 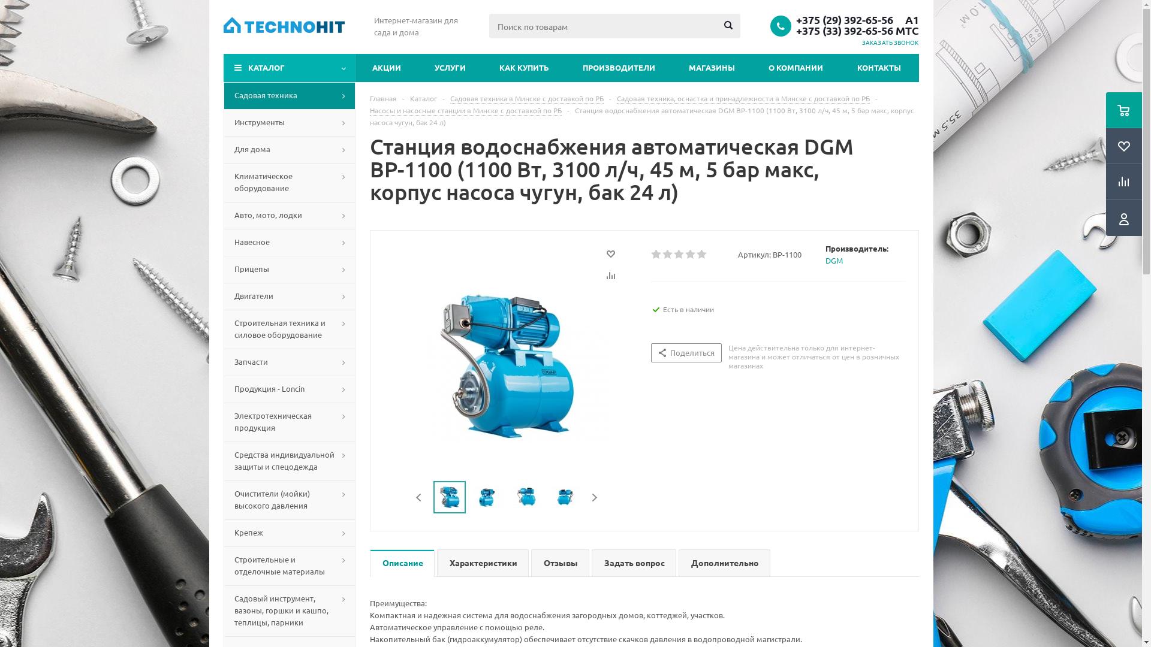 What do you see at coordinates (595, 497) in the screenshot?
I see `Next` at bounding box center [595, 497].